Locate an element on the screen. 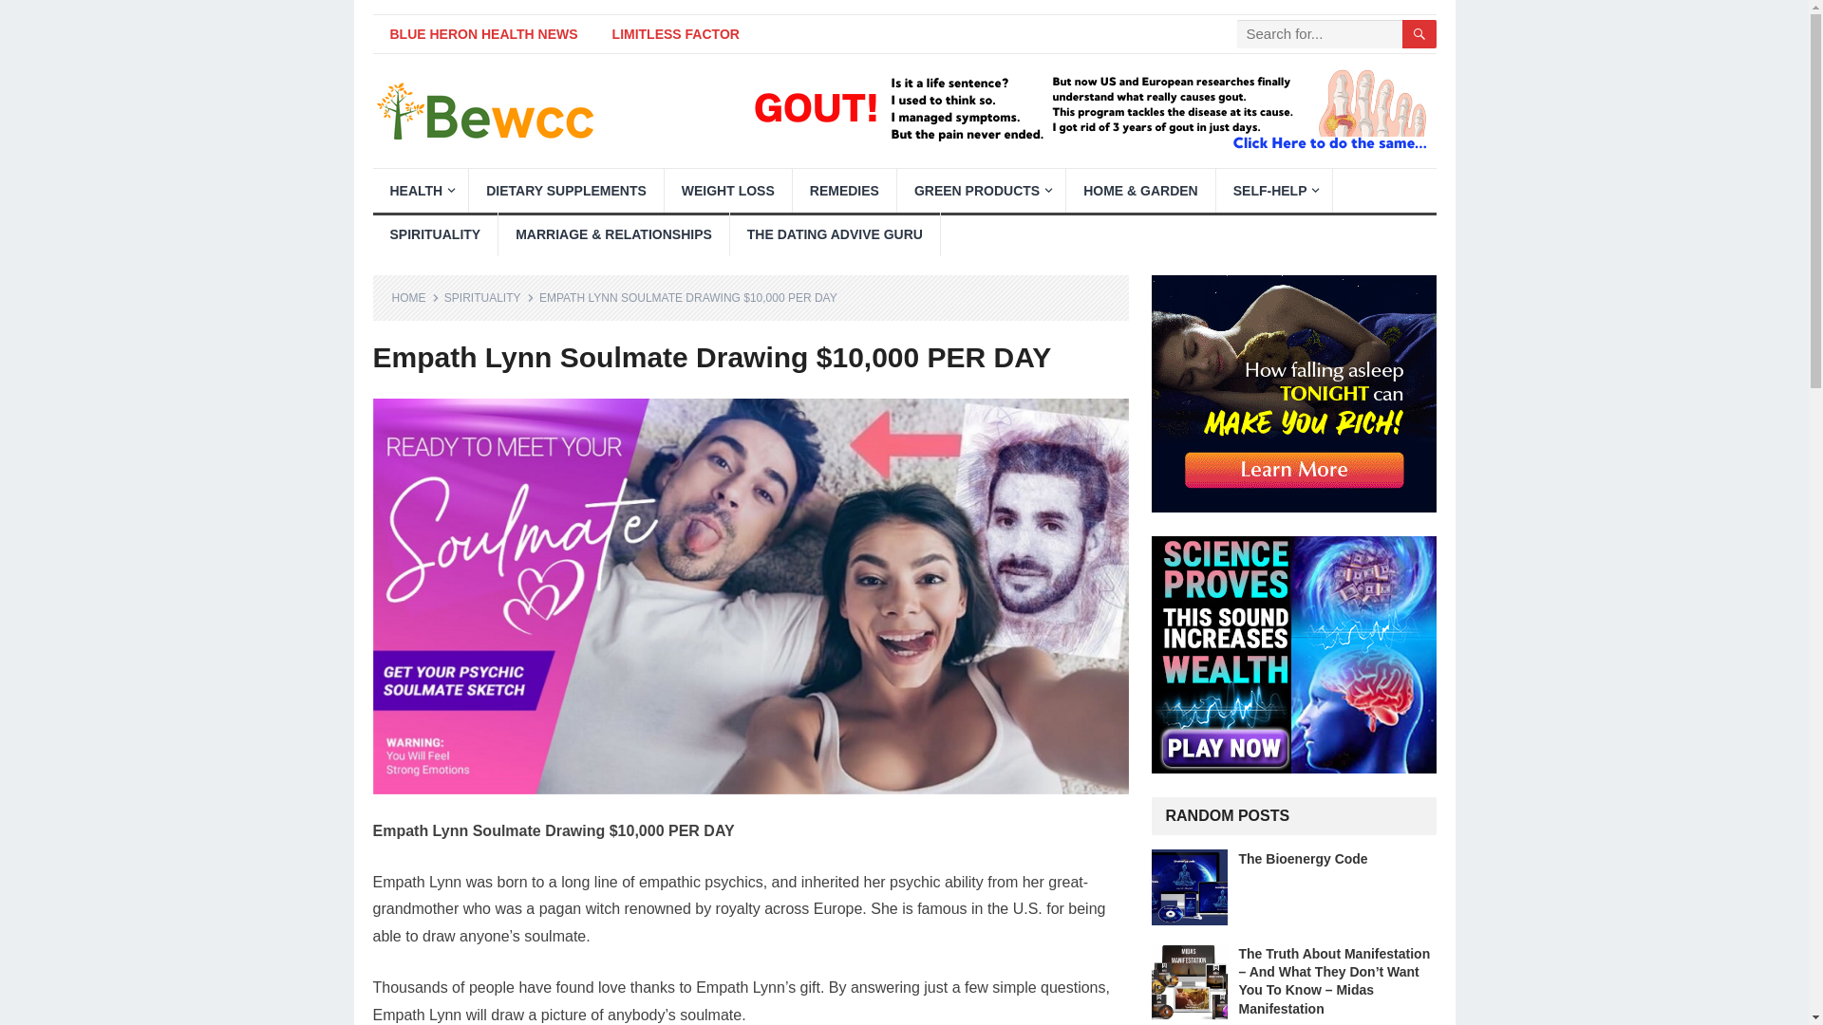  THE DATING ADVIVE GURU is located at coordinates (836, 233).